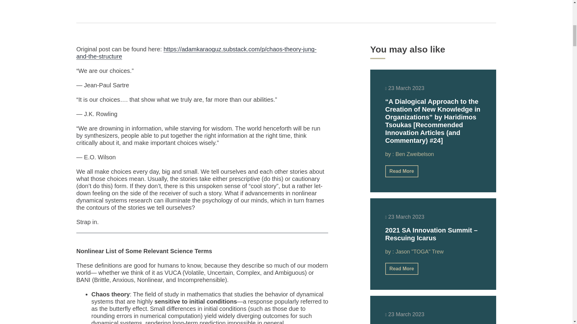 This screenshot has width=577, height=324. I want to click on Jason "TOGA" Trew, so click(420, 251).